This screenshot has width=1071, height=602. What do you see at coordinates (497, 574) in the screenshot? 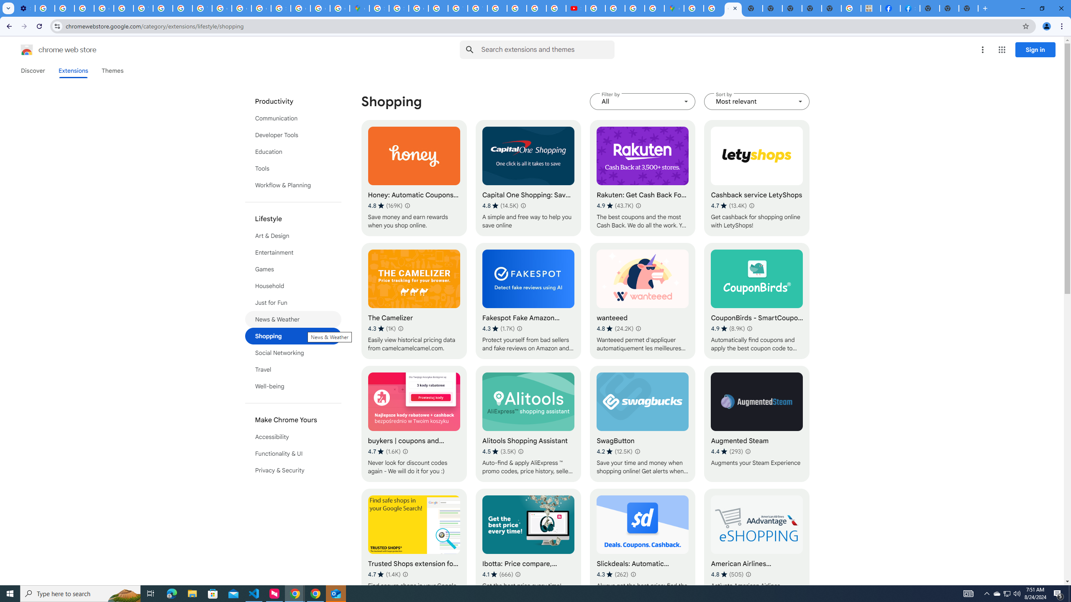
I see `Average rating 4.1 out of 5 stars. 666 ratings.` at bounding box center [497, 574].